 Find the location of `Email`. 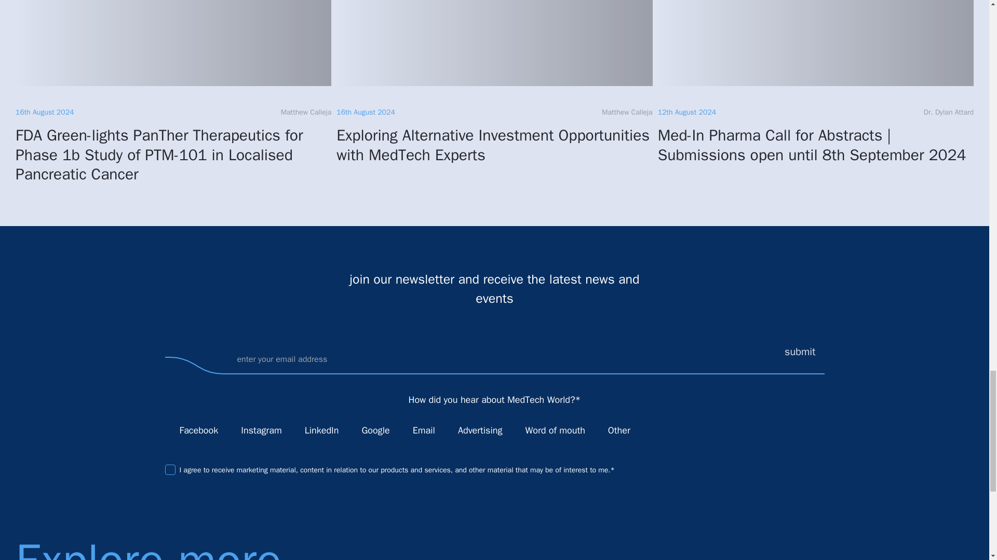

Email is located at coordinates (403, 429).